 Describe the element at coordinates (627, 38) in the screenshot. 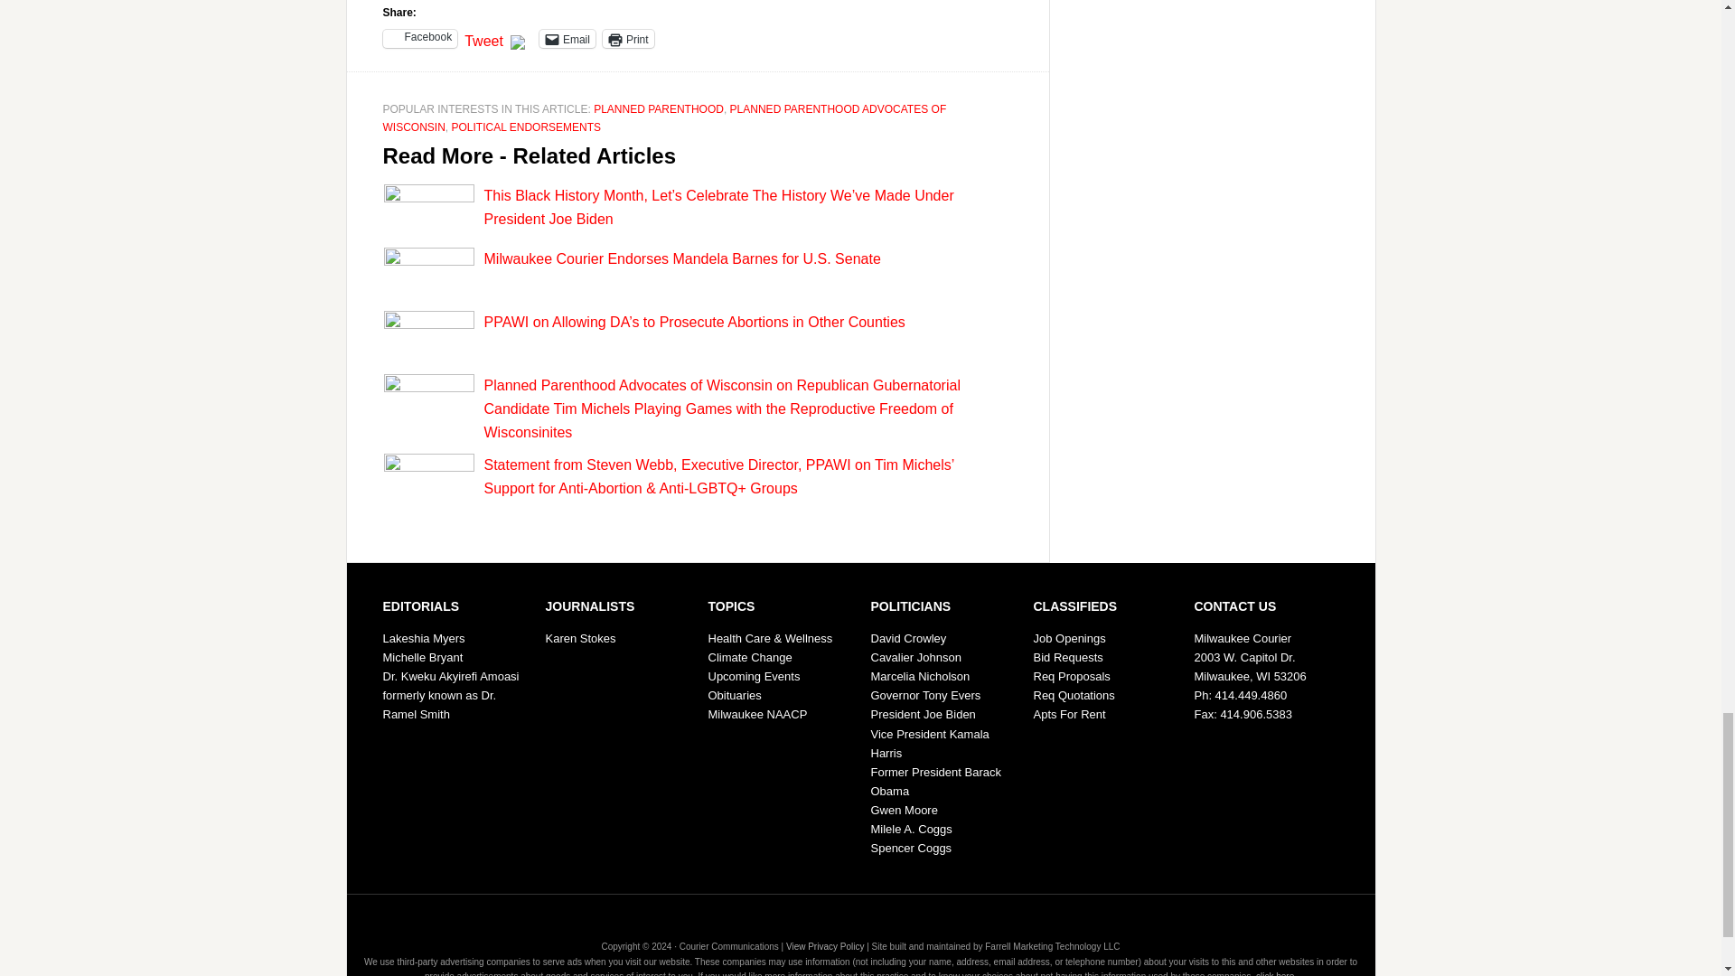

I see `Print` at that location.